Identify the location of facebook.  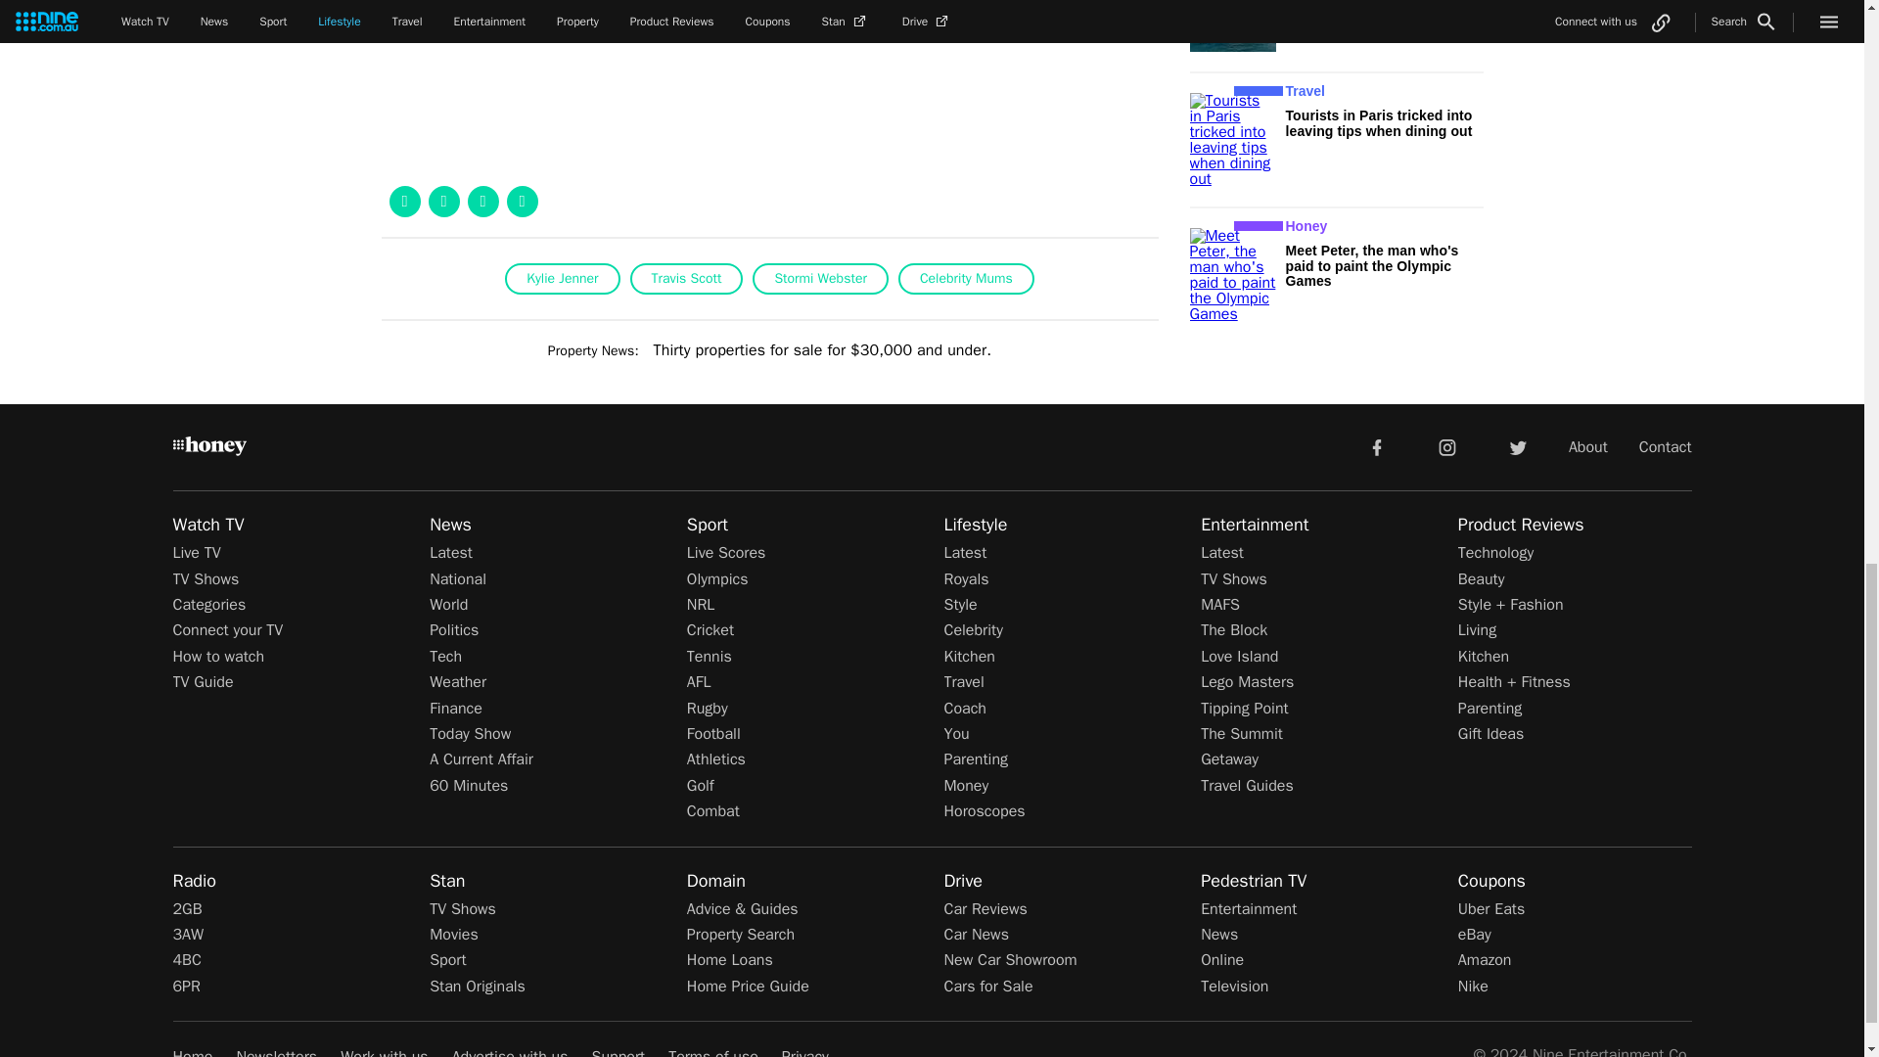
(1376, 446).